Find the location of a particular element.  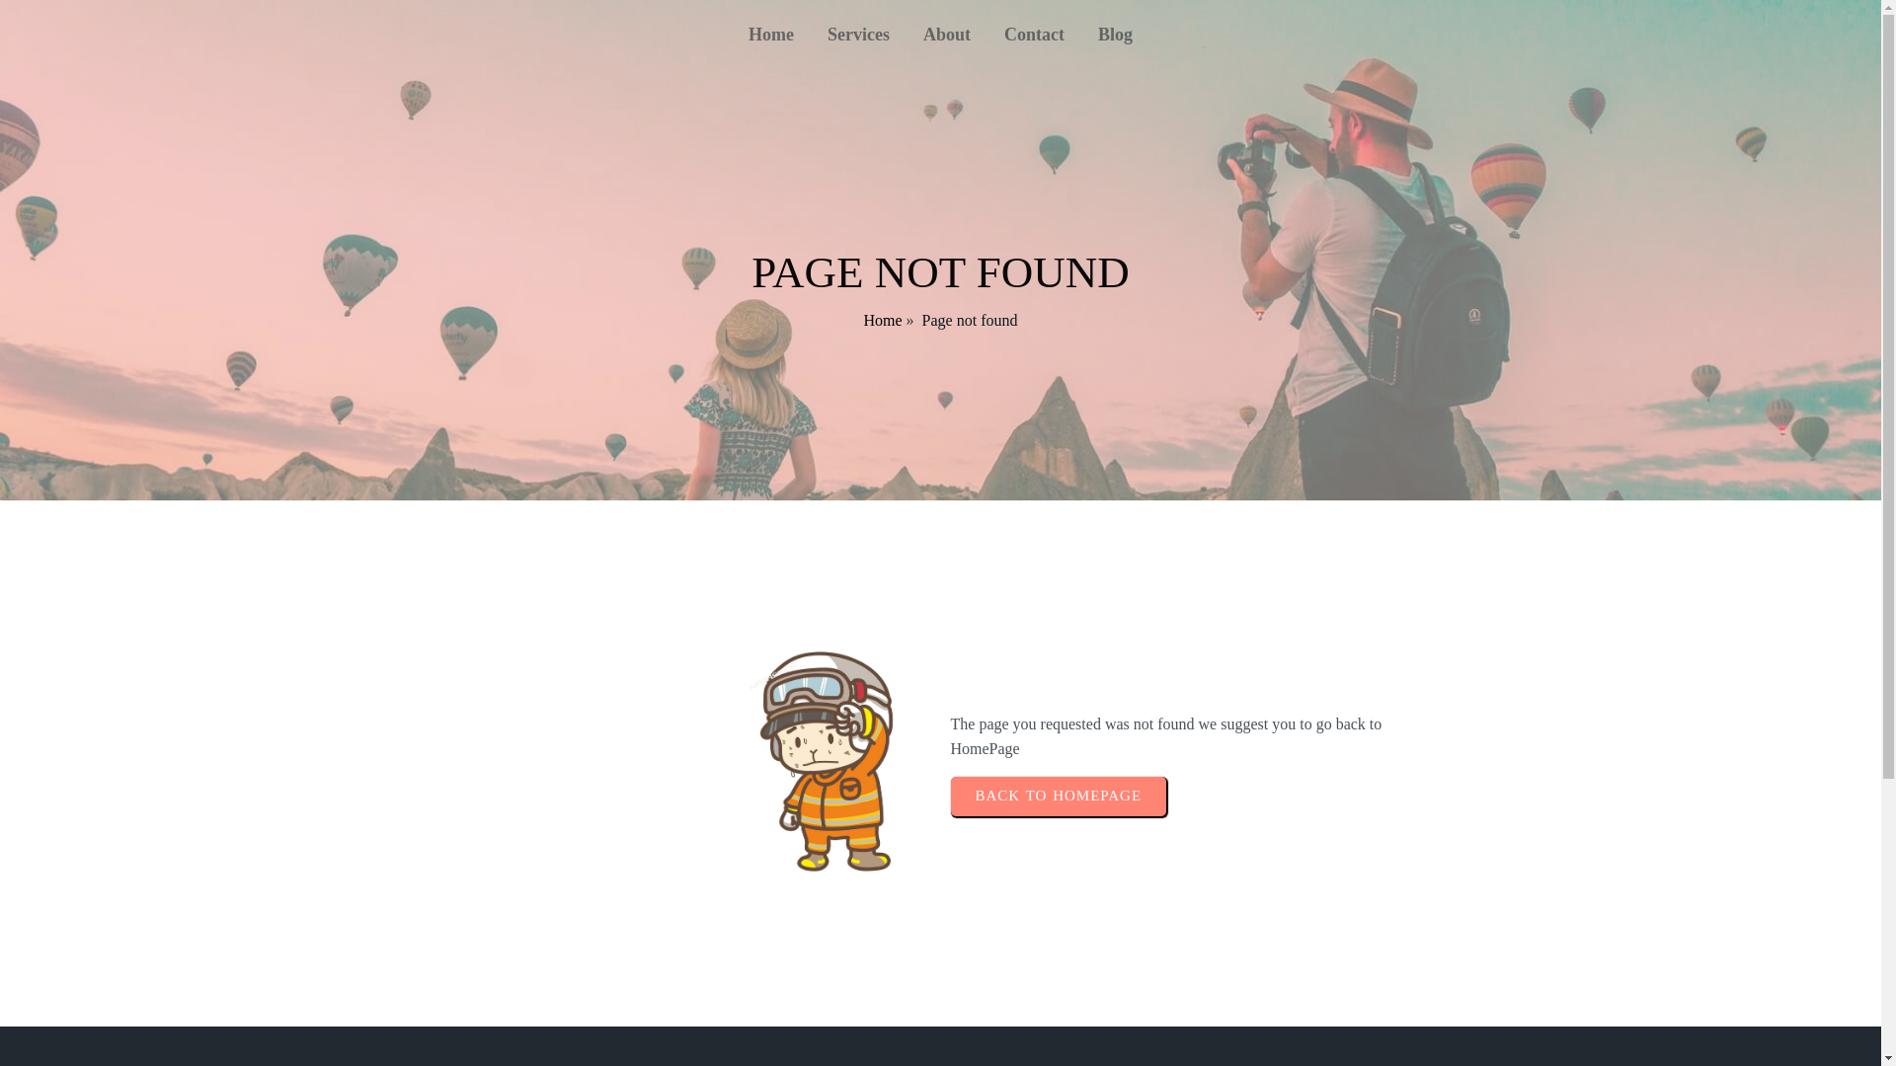

Home is located at coordinates (882, 320).